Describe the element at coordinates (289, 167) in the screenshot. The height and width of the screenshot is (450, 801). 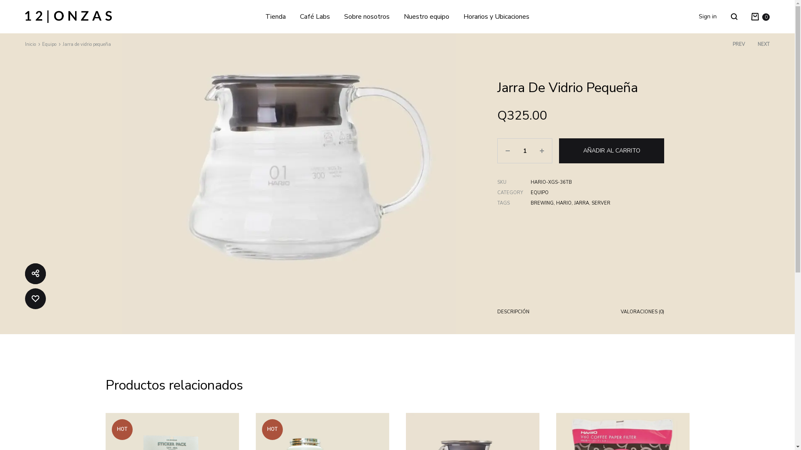
I see `jarra-vidrio-server-01` at that location.